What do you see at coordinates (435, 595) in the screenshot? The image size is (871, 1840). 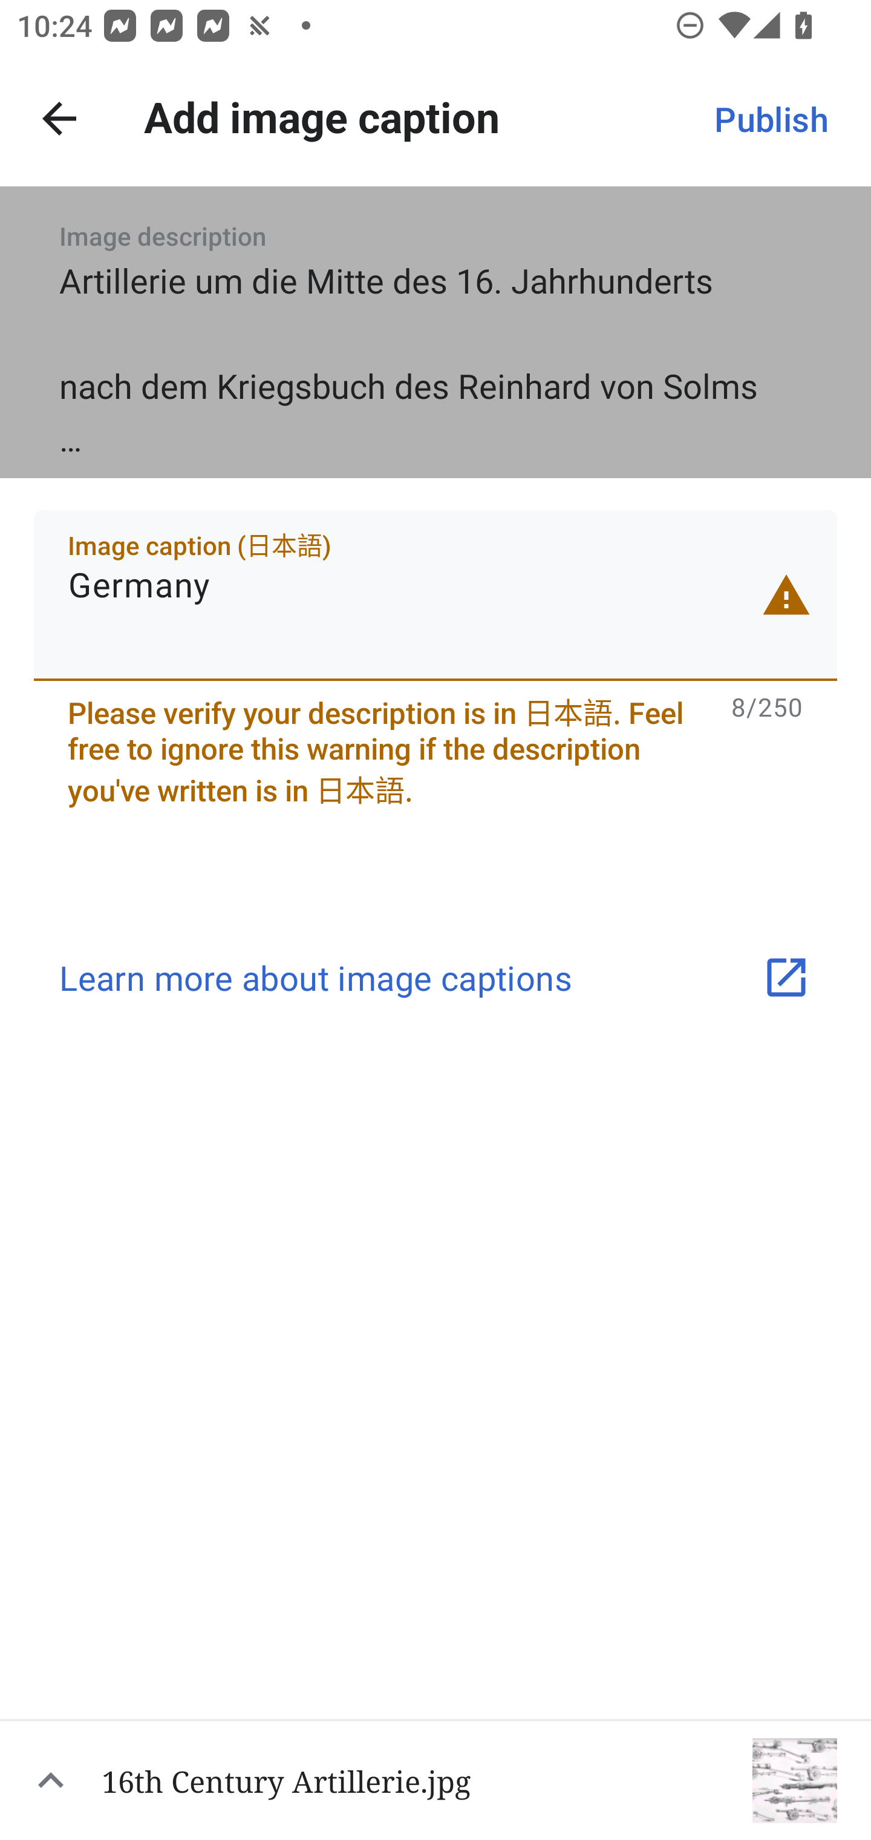 I see `Germany
` at bounding box center [435, 595].